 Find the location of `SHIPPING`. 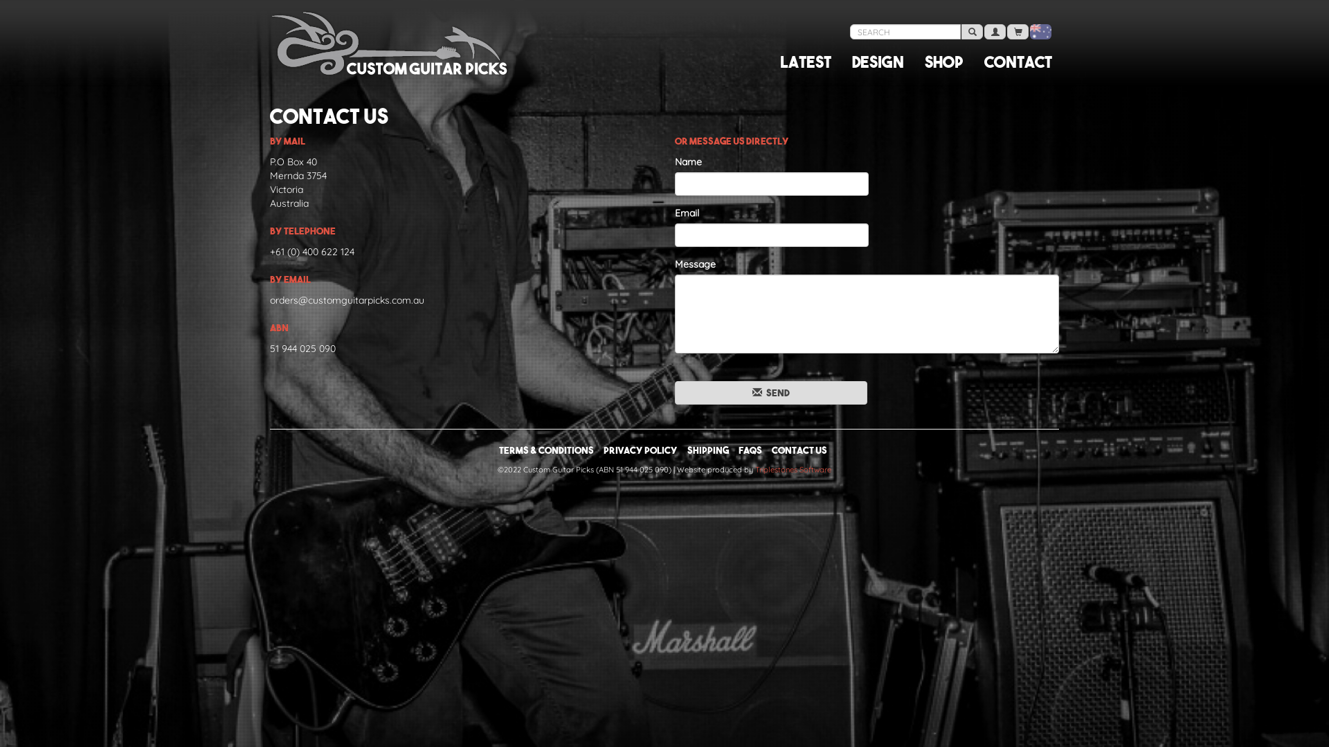

SHIPPING is located at coordinates (707, 450).